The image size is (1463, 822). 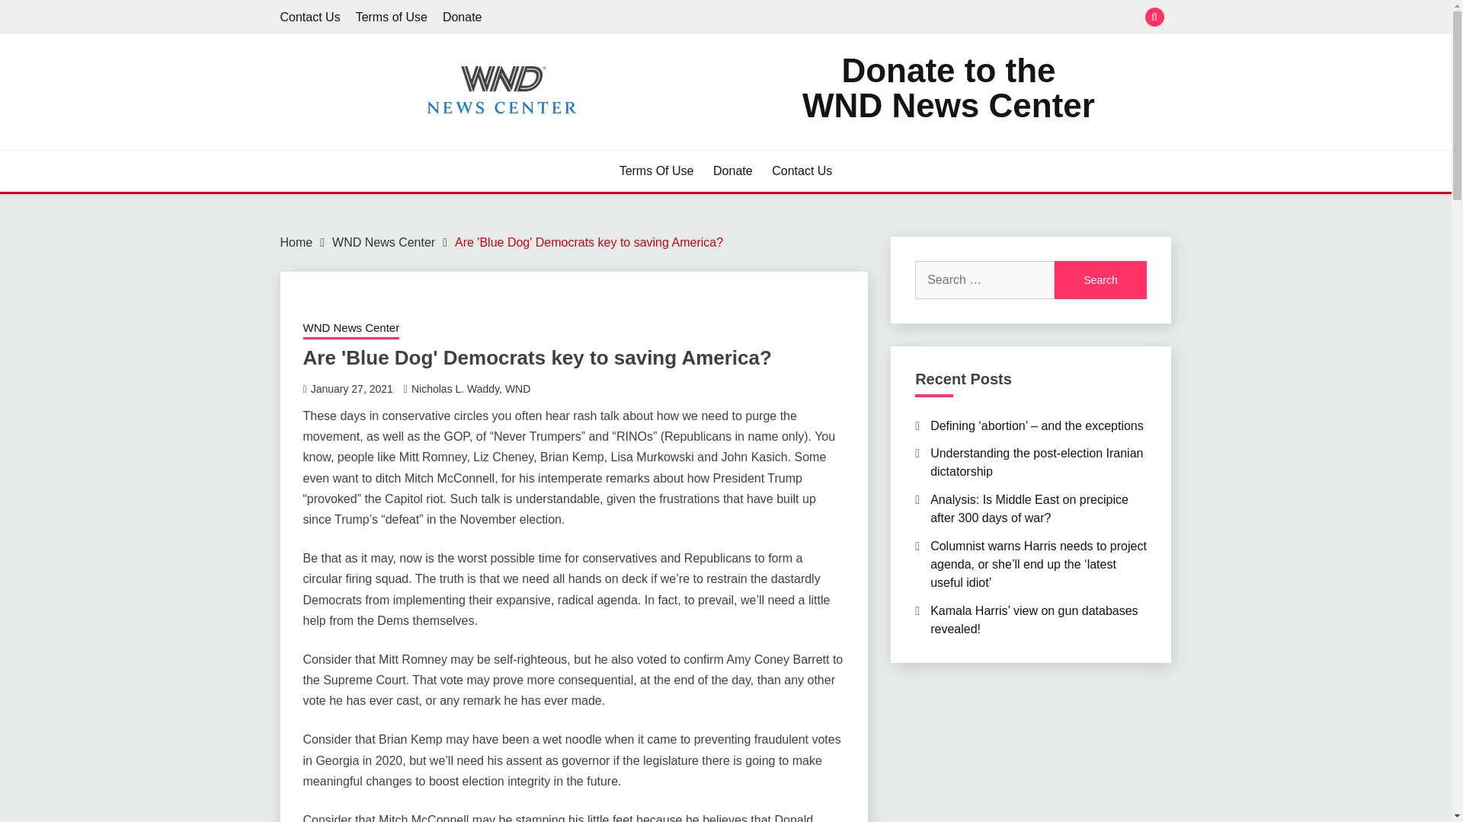 What do you see at coordinates (352, 389) in the screenshot?
I see `January 27, 2021` at bounding box center [352, 389].